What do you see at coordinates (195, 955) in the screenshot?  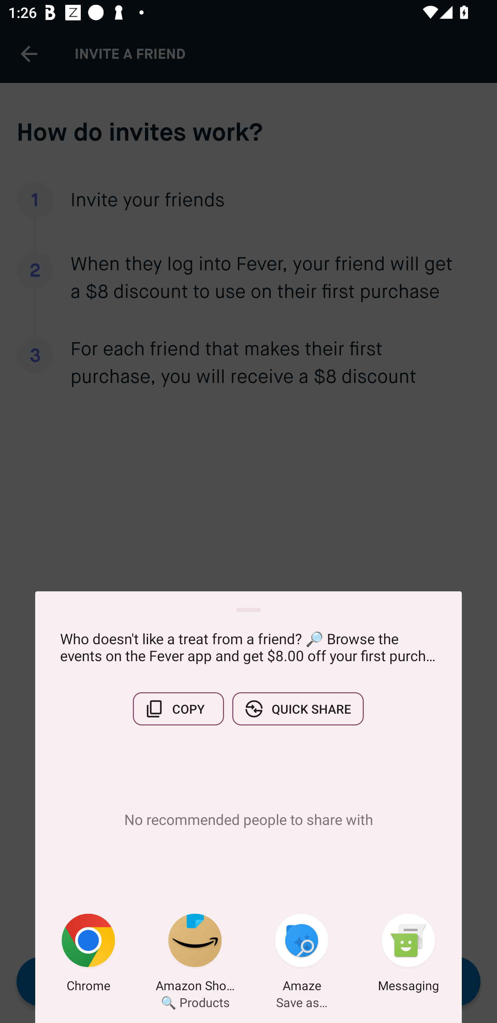 I see `Amazon Shopping 🔍 Products` at bounding box center [195, 955].